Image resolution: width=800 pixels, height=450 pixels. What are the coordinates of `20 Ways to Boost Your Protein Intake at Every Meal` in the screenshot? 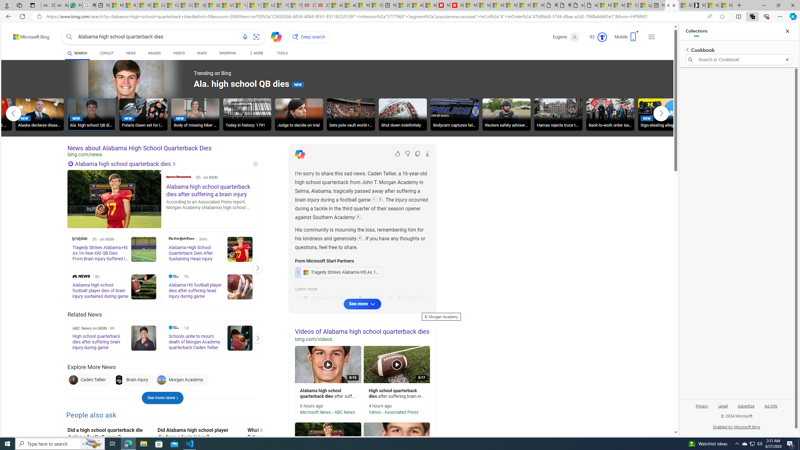 It's located at (403, 5).